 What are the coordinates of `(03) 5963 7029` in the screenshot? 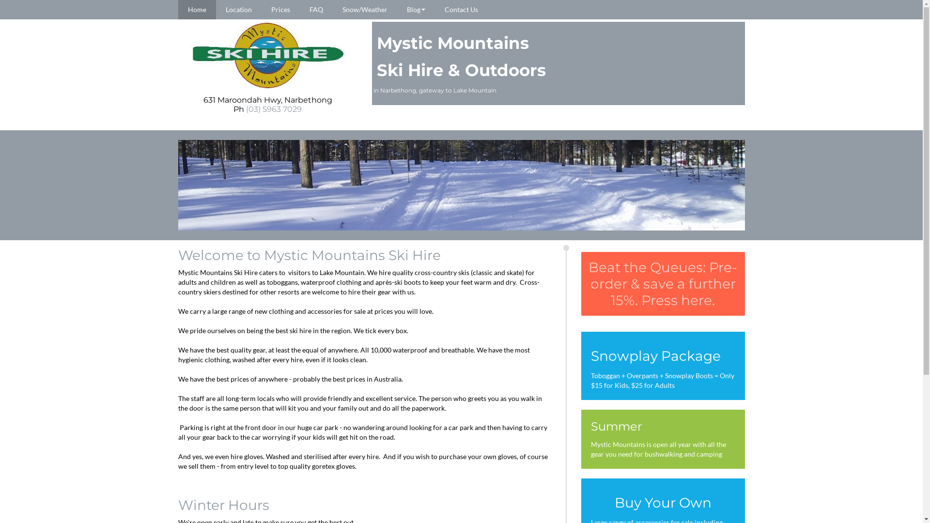 It's located at (274, 109).